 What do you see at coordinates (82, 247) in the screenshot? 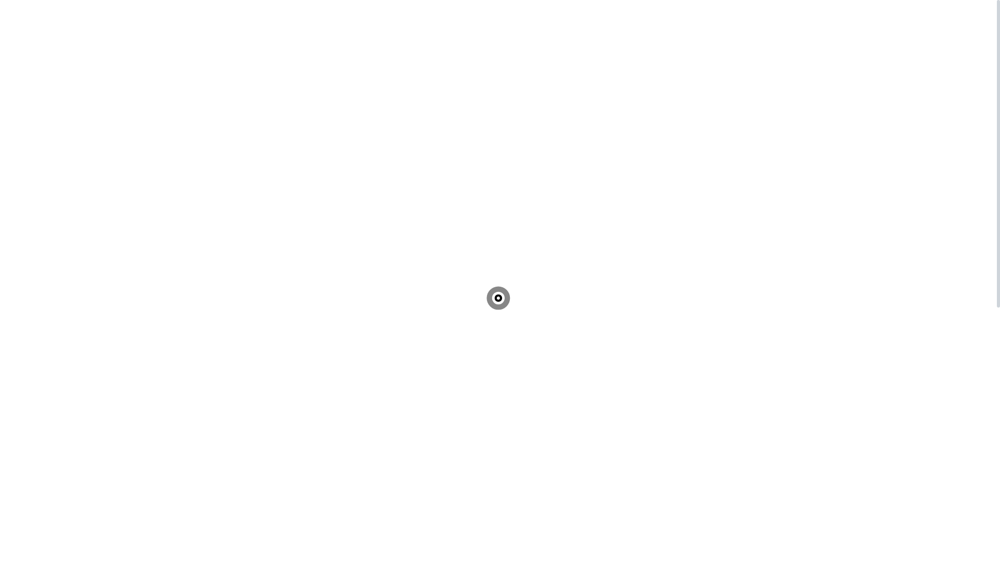
I see `Internationale keuken` at bounding box center [82, 247].